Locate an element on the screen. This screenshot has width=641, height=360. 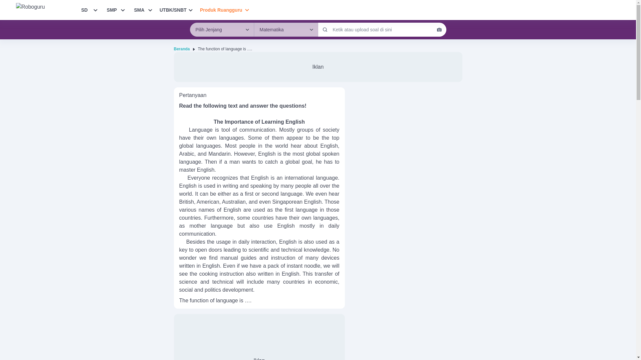
Roboguru is located at coordinates (47, 10).